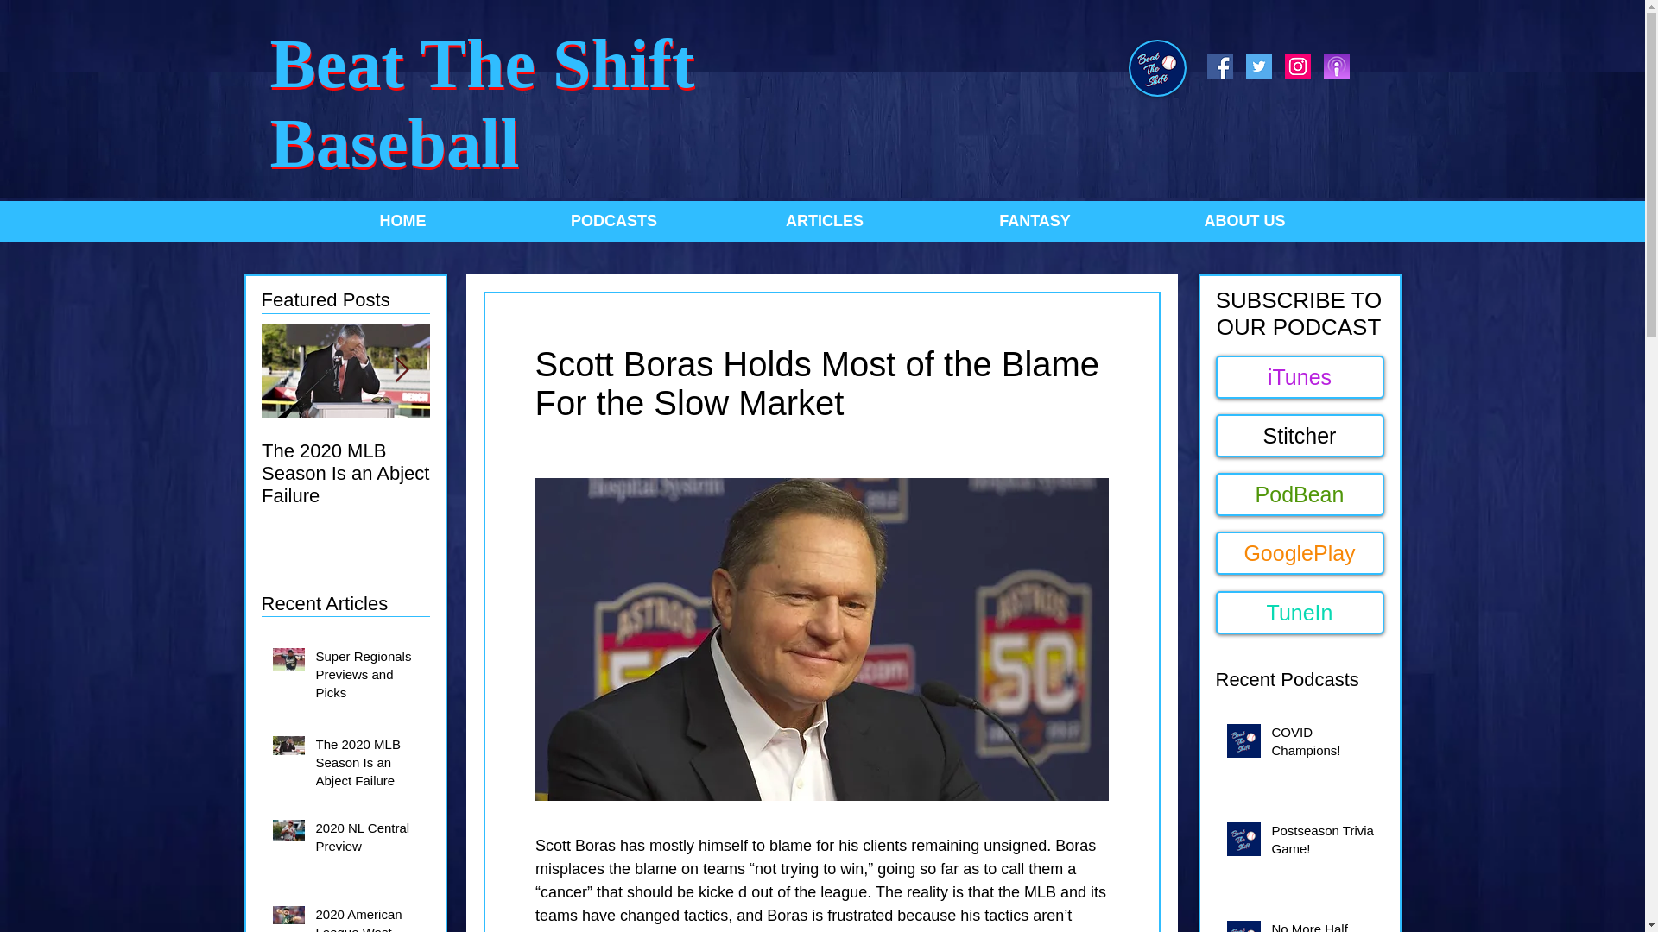  Describe the element at coordinates (823, 221) in the screenshot. I see `ARTICLES` at that location.